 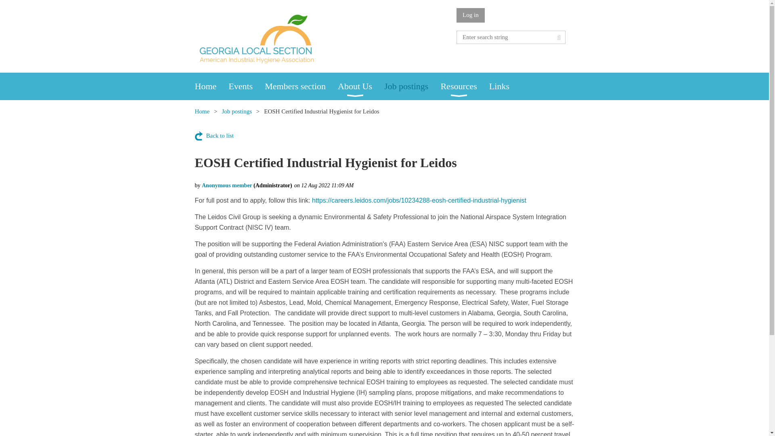 What do you see at coordinates (214, 136) in the screenshot?
I see `Back to list` at bounding box center [214, 136].